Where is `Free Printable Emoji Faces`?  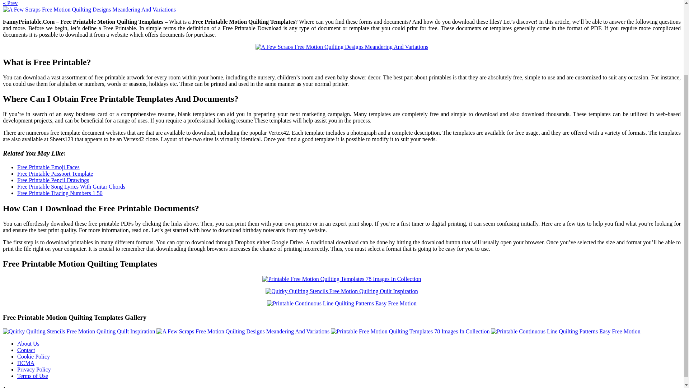
Free Printable Emoji Faces is located at coordinates (48, 167).